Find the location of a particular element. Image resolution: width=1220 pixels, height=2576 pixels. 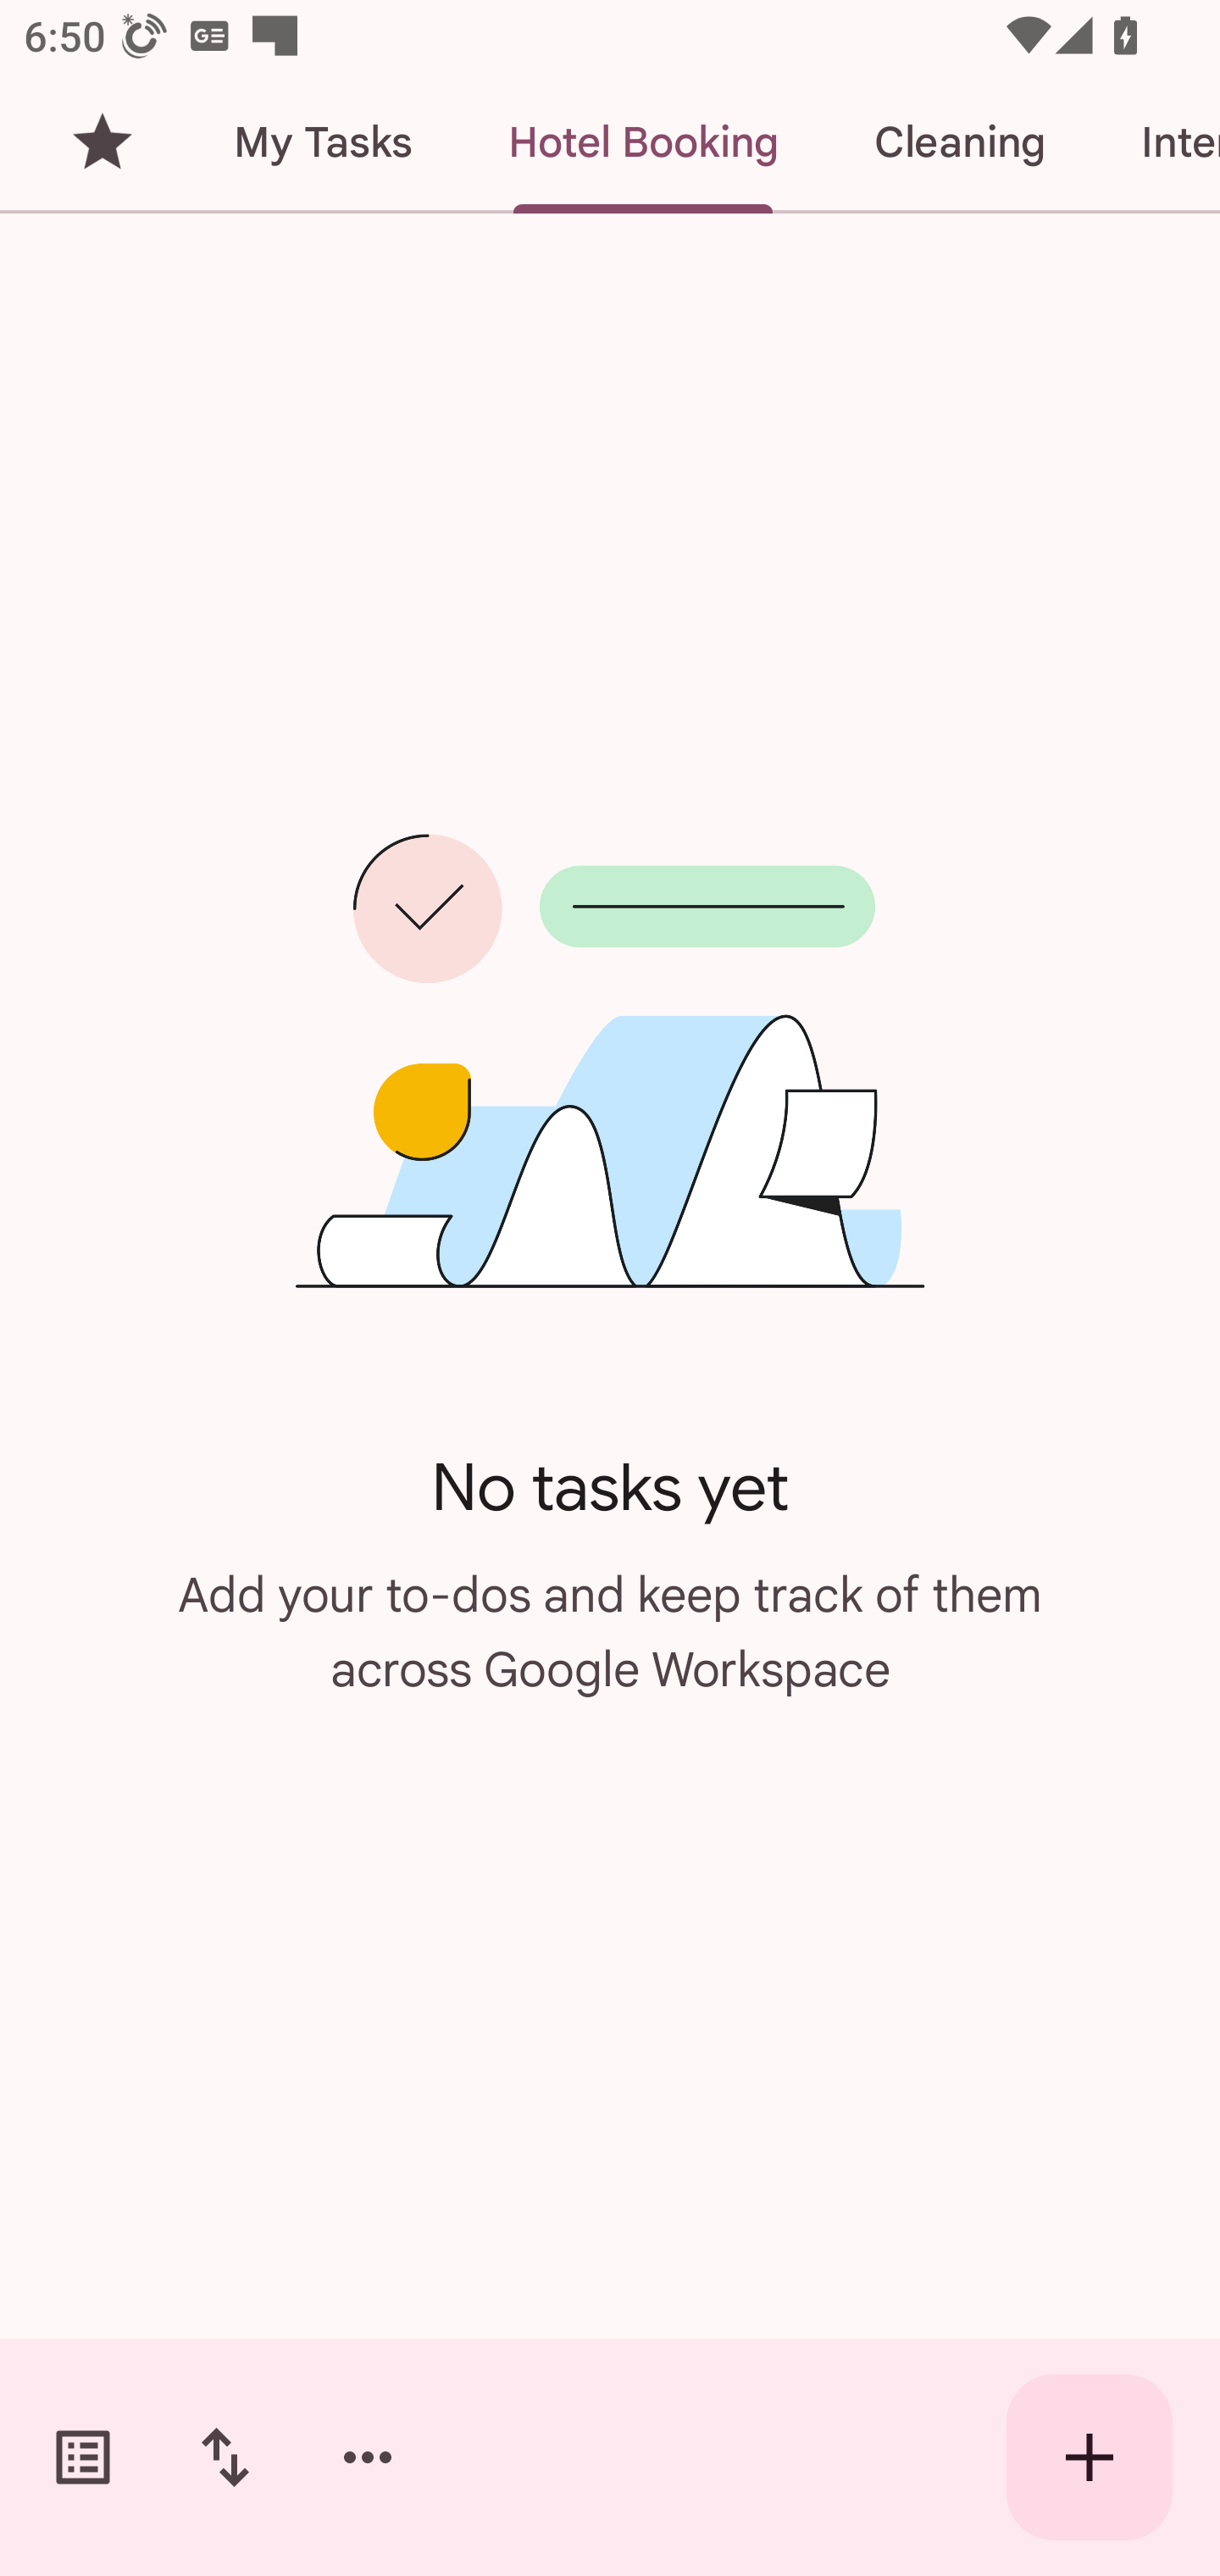

Switch task lists is located at coordinates (83, 2457).